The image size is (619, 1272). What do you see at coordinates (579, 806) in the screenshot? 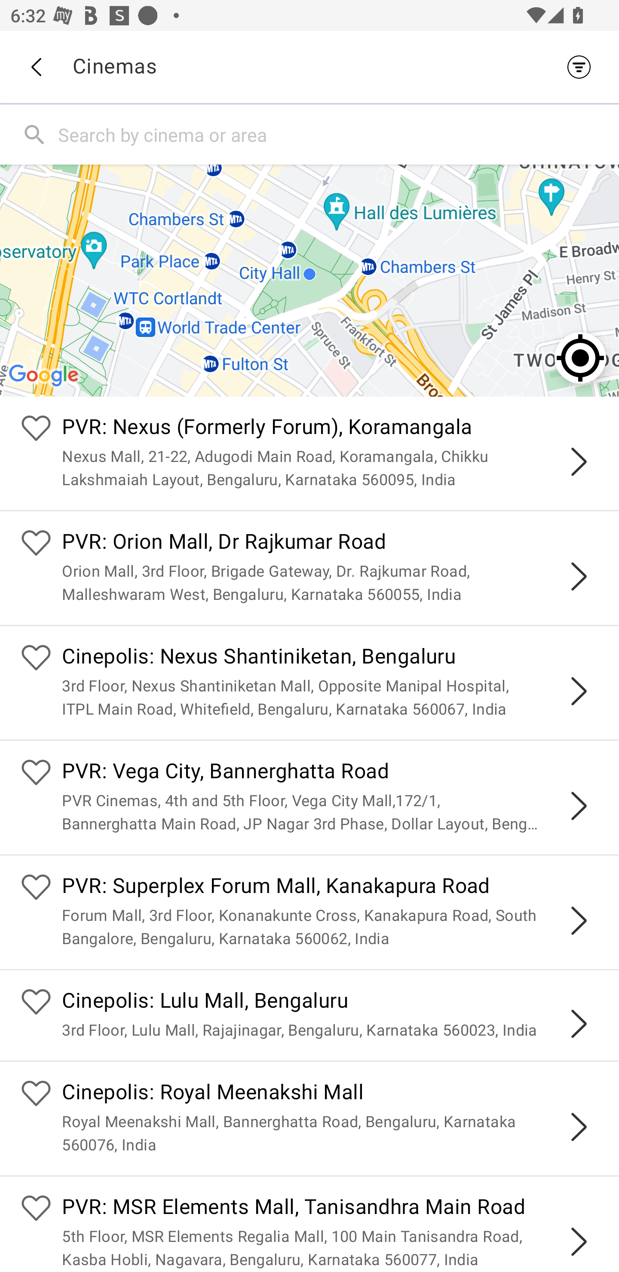
I see `` at bounding box center [579, 806].